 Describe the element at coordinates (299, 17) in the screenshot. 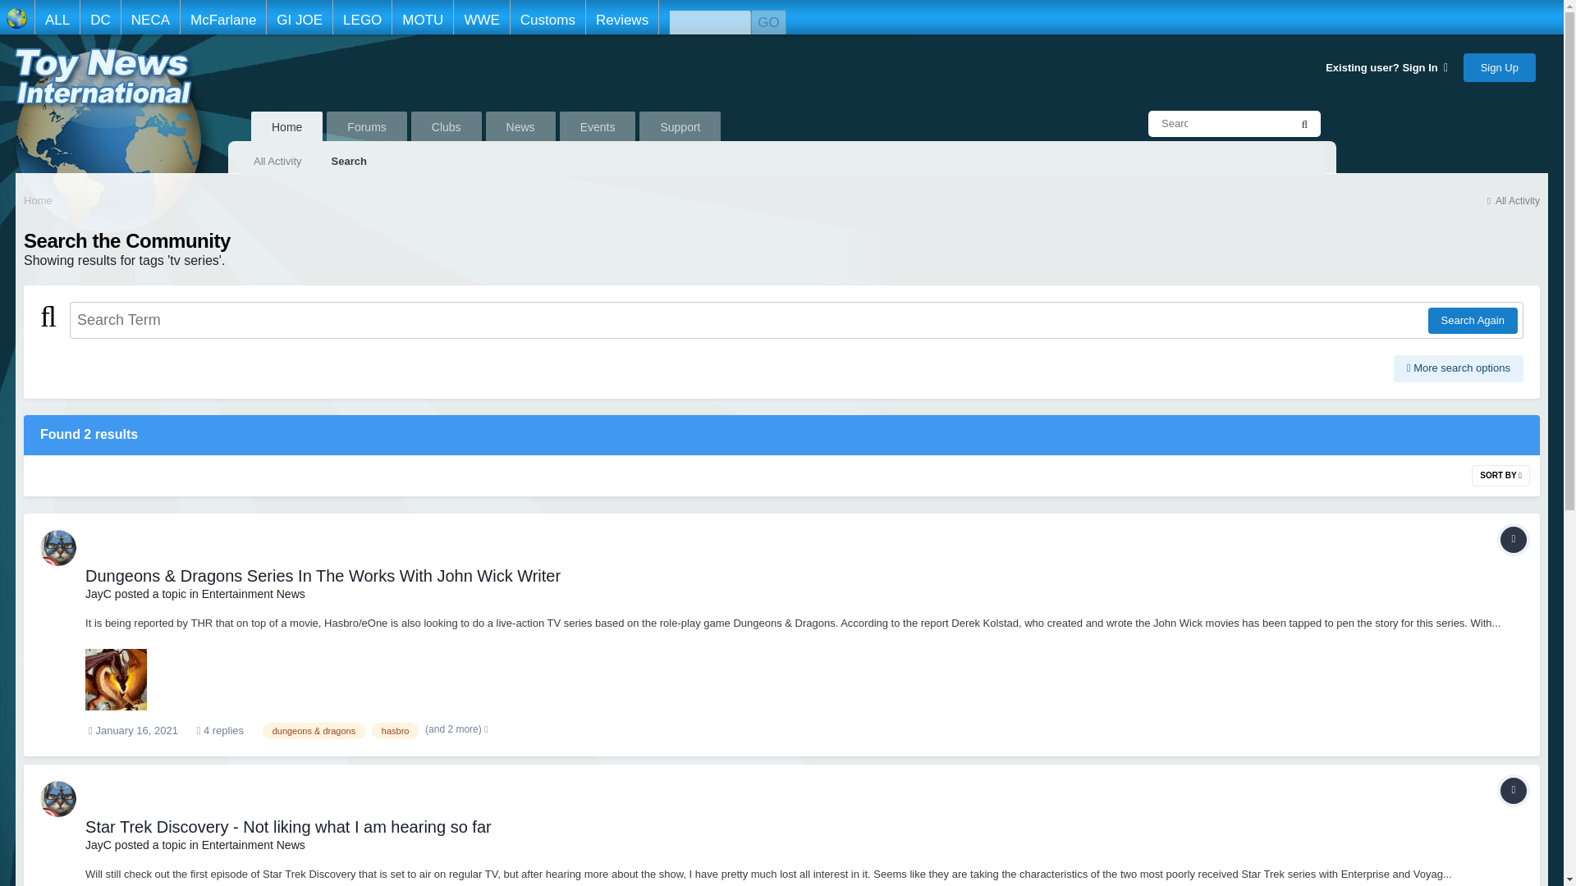

I see `GI JOE` at that location.